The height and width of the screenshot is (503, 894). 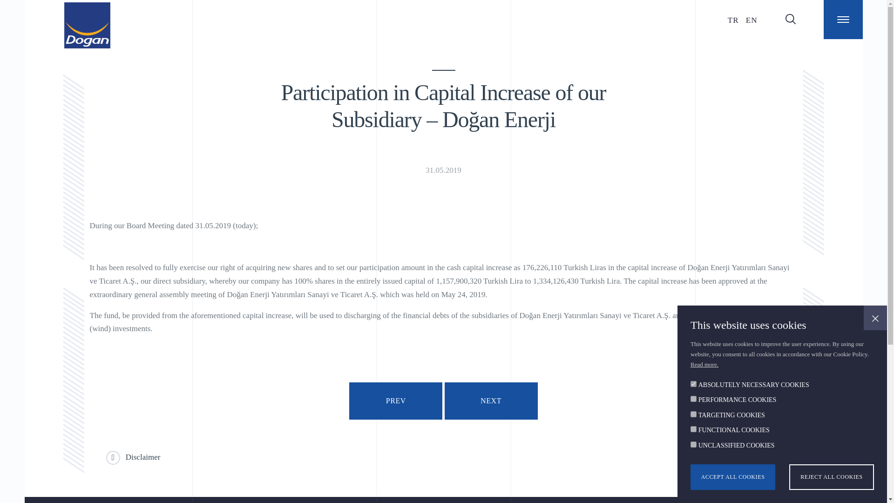 What do you see at coordinates (693, 444) in the screenshot?
I see `on` at bounding box center [693, 444].